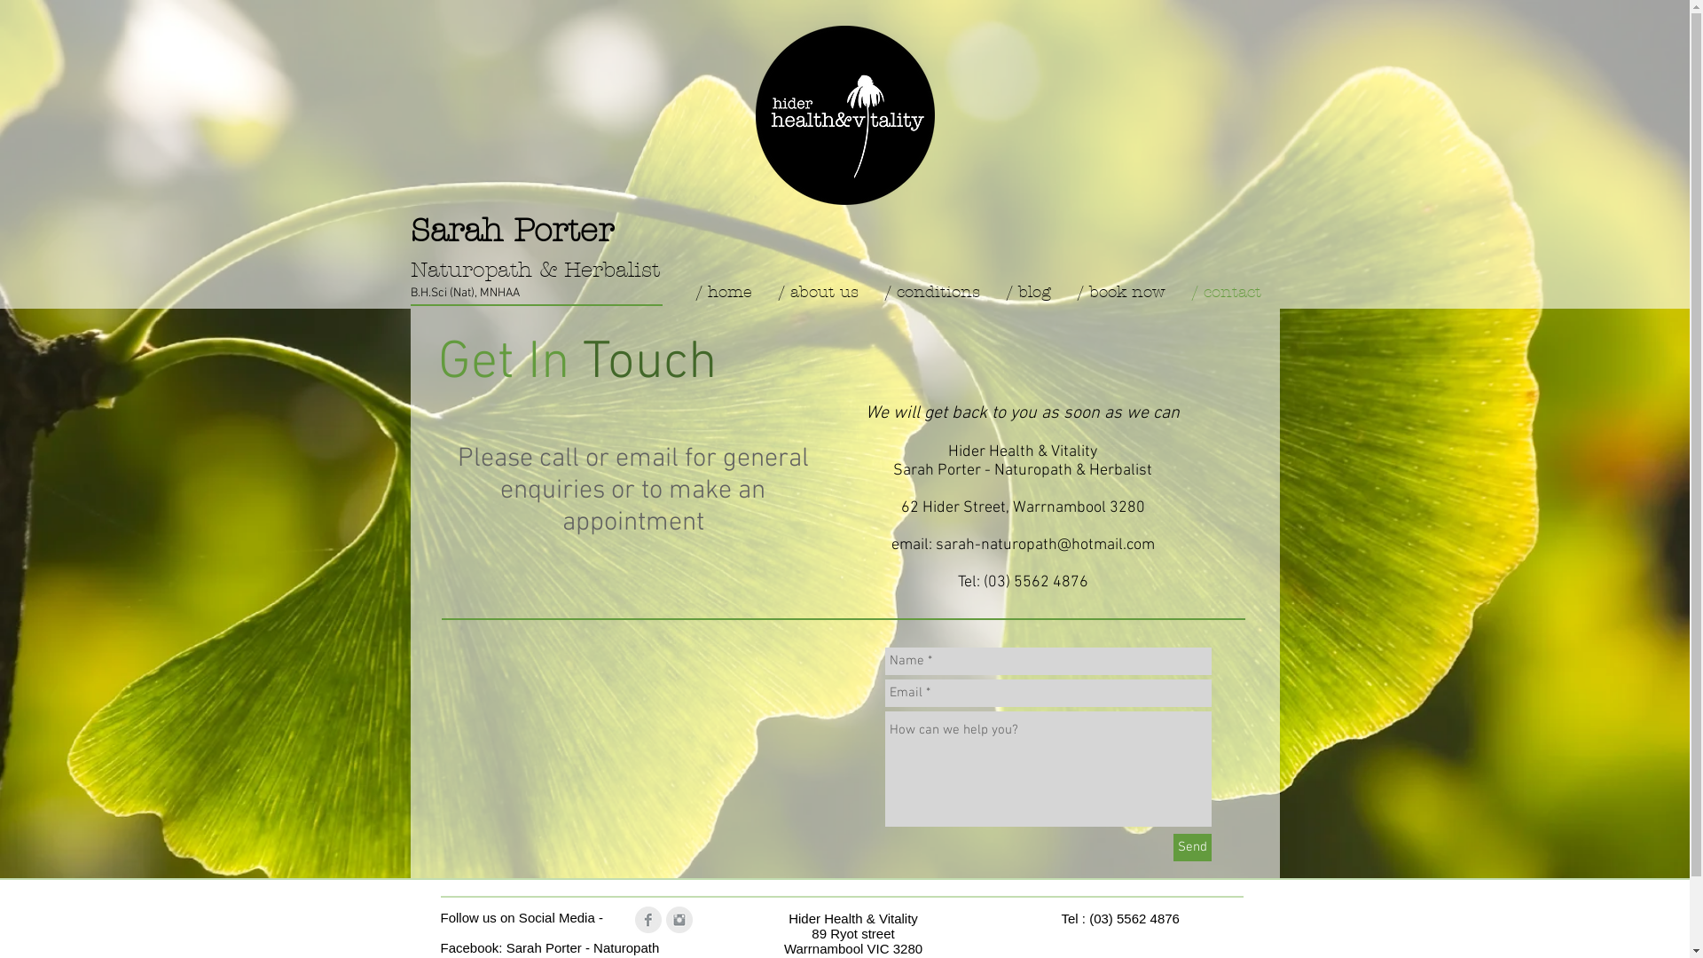 This screenshot has height=958, width=1703. Describe the element at coordinates (845, 115) in the screenshot. I see `Logo (black).png` at that location.